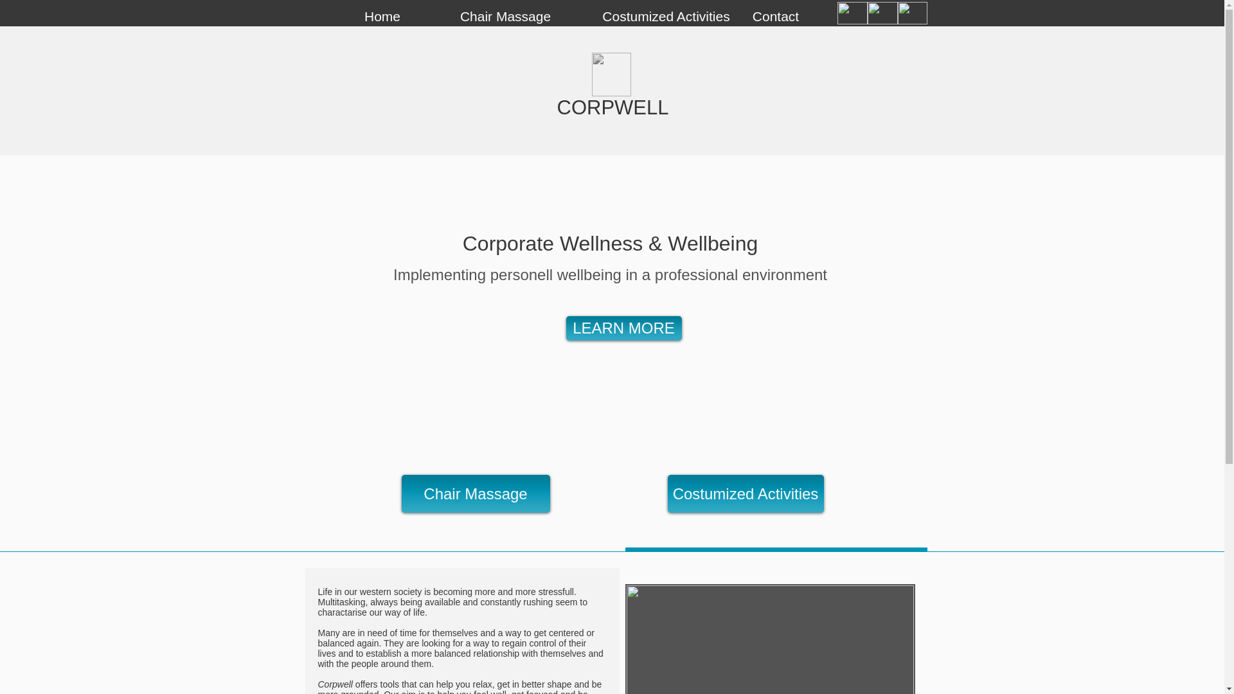  What do you see at coordinates (623, 328) in the screenshot?
I see `LEARN MORE` at bounding box center [623, 328].